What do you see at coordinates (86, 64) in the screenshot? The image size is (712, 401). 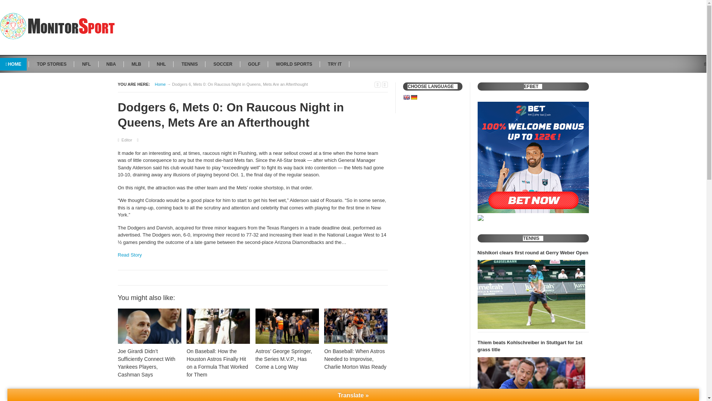 I see `NFL` at bounding box center [86, 64].